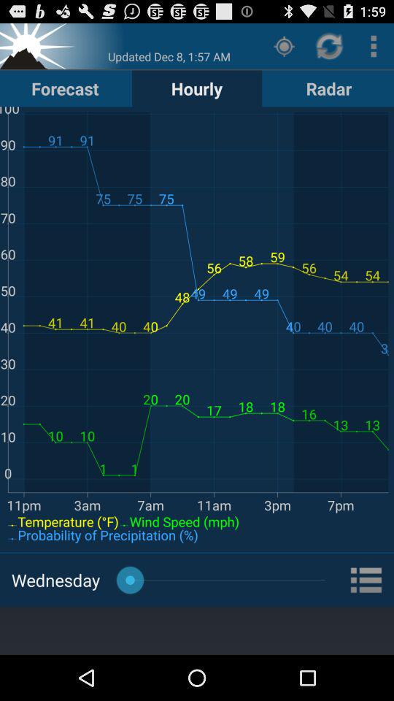 This screenshot has height=701, width=394. Describe the element at coordinates (197, 88) in the screenshot. I see `click button to the right of forecast` at that location.